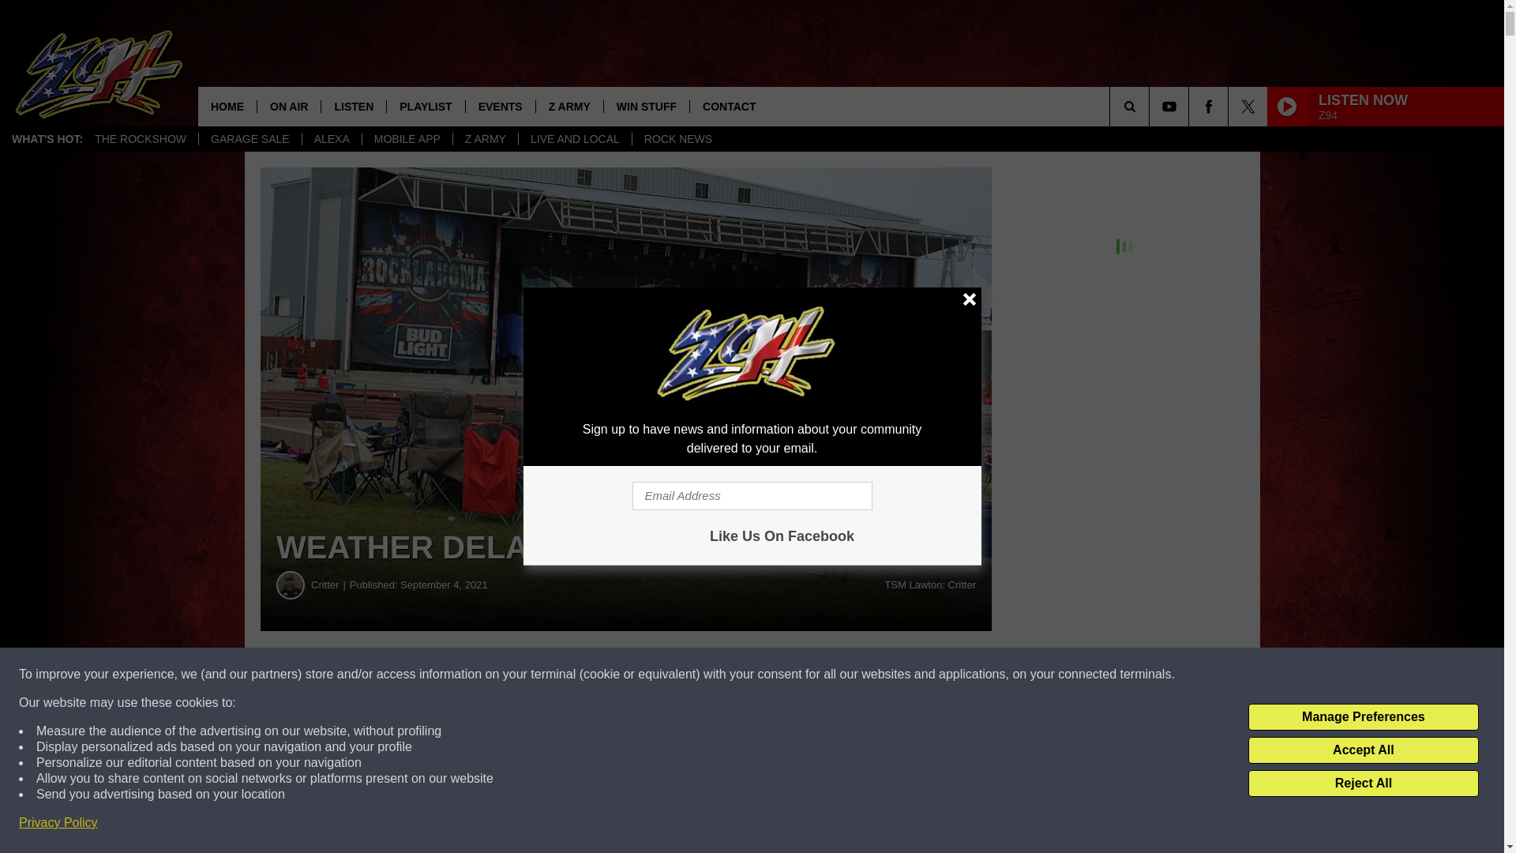  Describe the element at coordinates (500, 106) in the screenshot. I see `EVENTS` at that location.